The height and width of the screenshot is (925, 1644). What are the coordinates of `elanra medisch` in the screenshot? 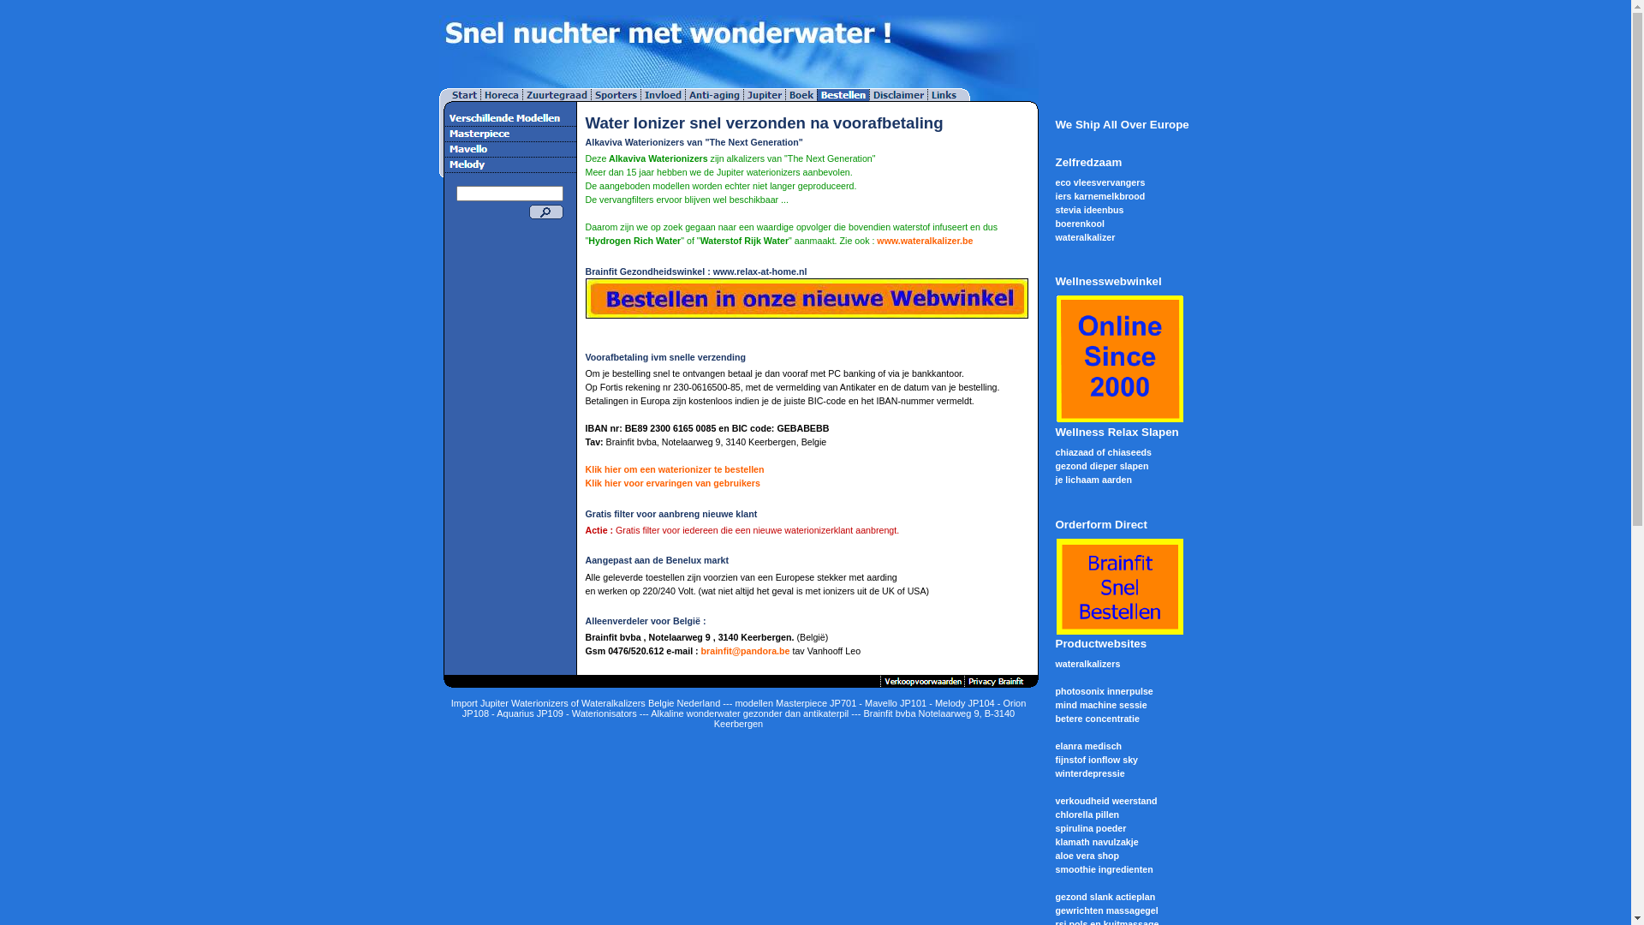 It's located at (1088, 746).